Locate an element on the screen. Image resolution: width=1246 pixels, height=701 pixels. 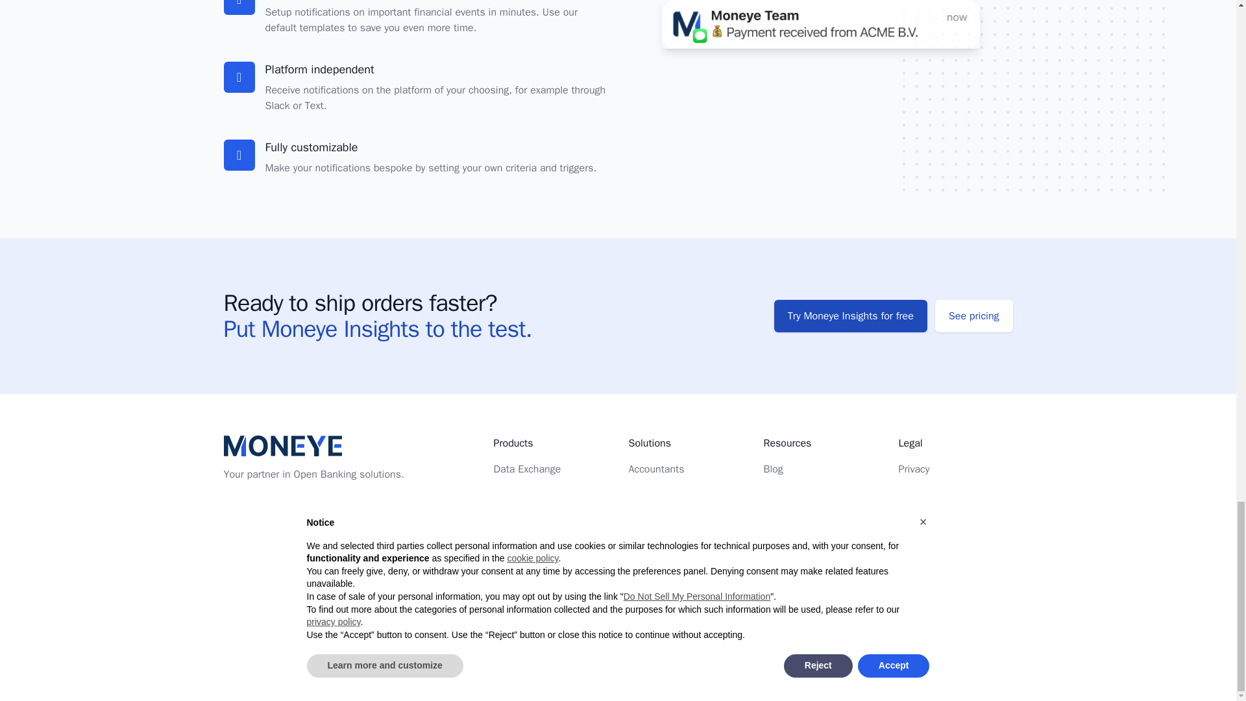
Wholesale is located at coordinates (652, 495).